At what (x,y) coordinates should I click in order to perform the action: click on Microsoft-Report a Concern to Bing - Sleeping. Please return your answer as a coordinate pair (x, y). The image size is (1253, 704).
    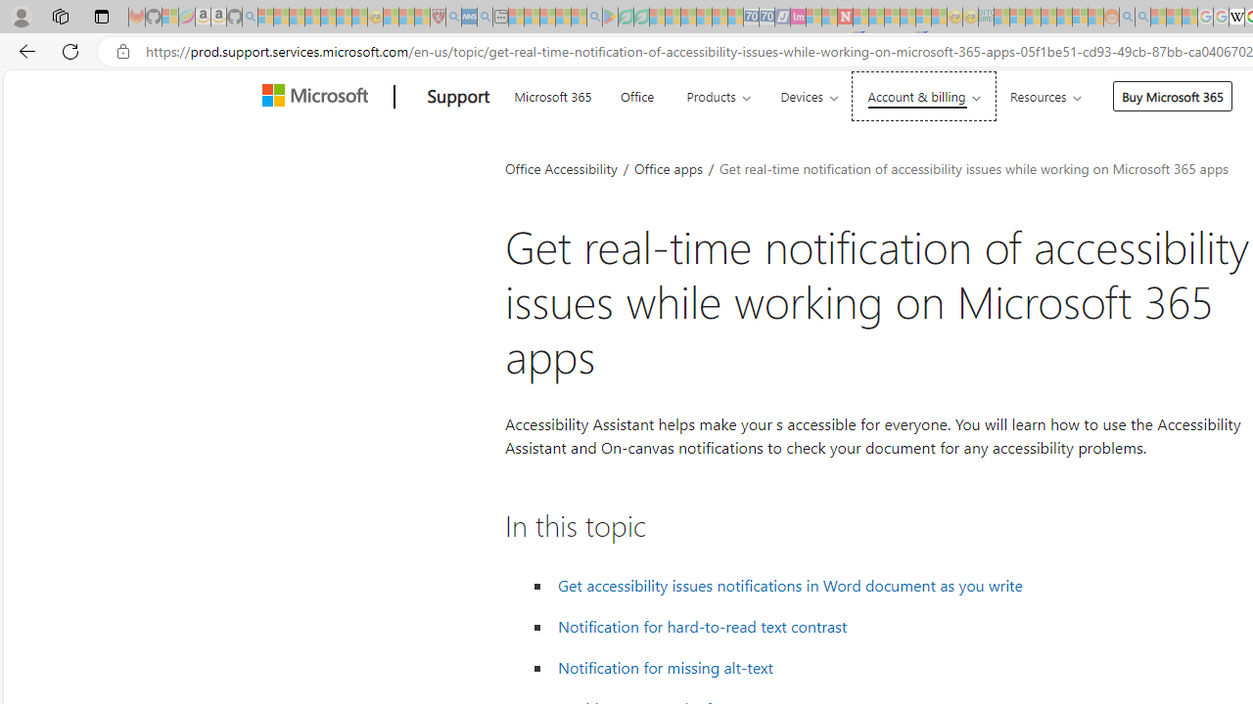
    Looking at the image, I should click on (170, 18).